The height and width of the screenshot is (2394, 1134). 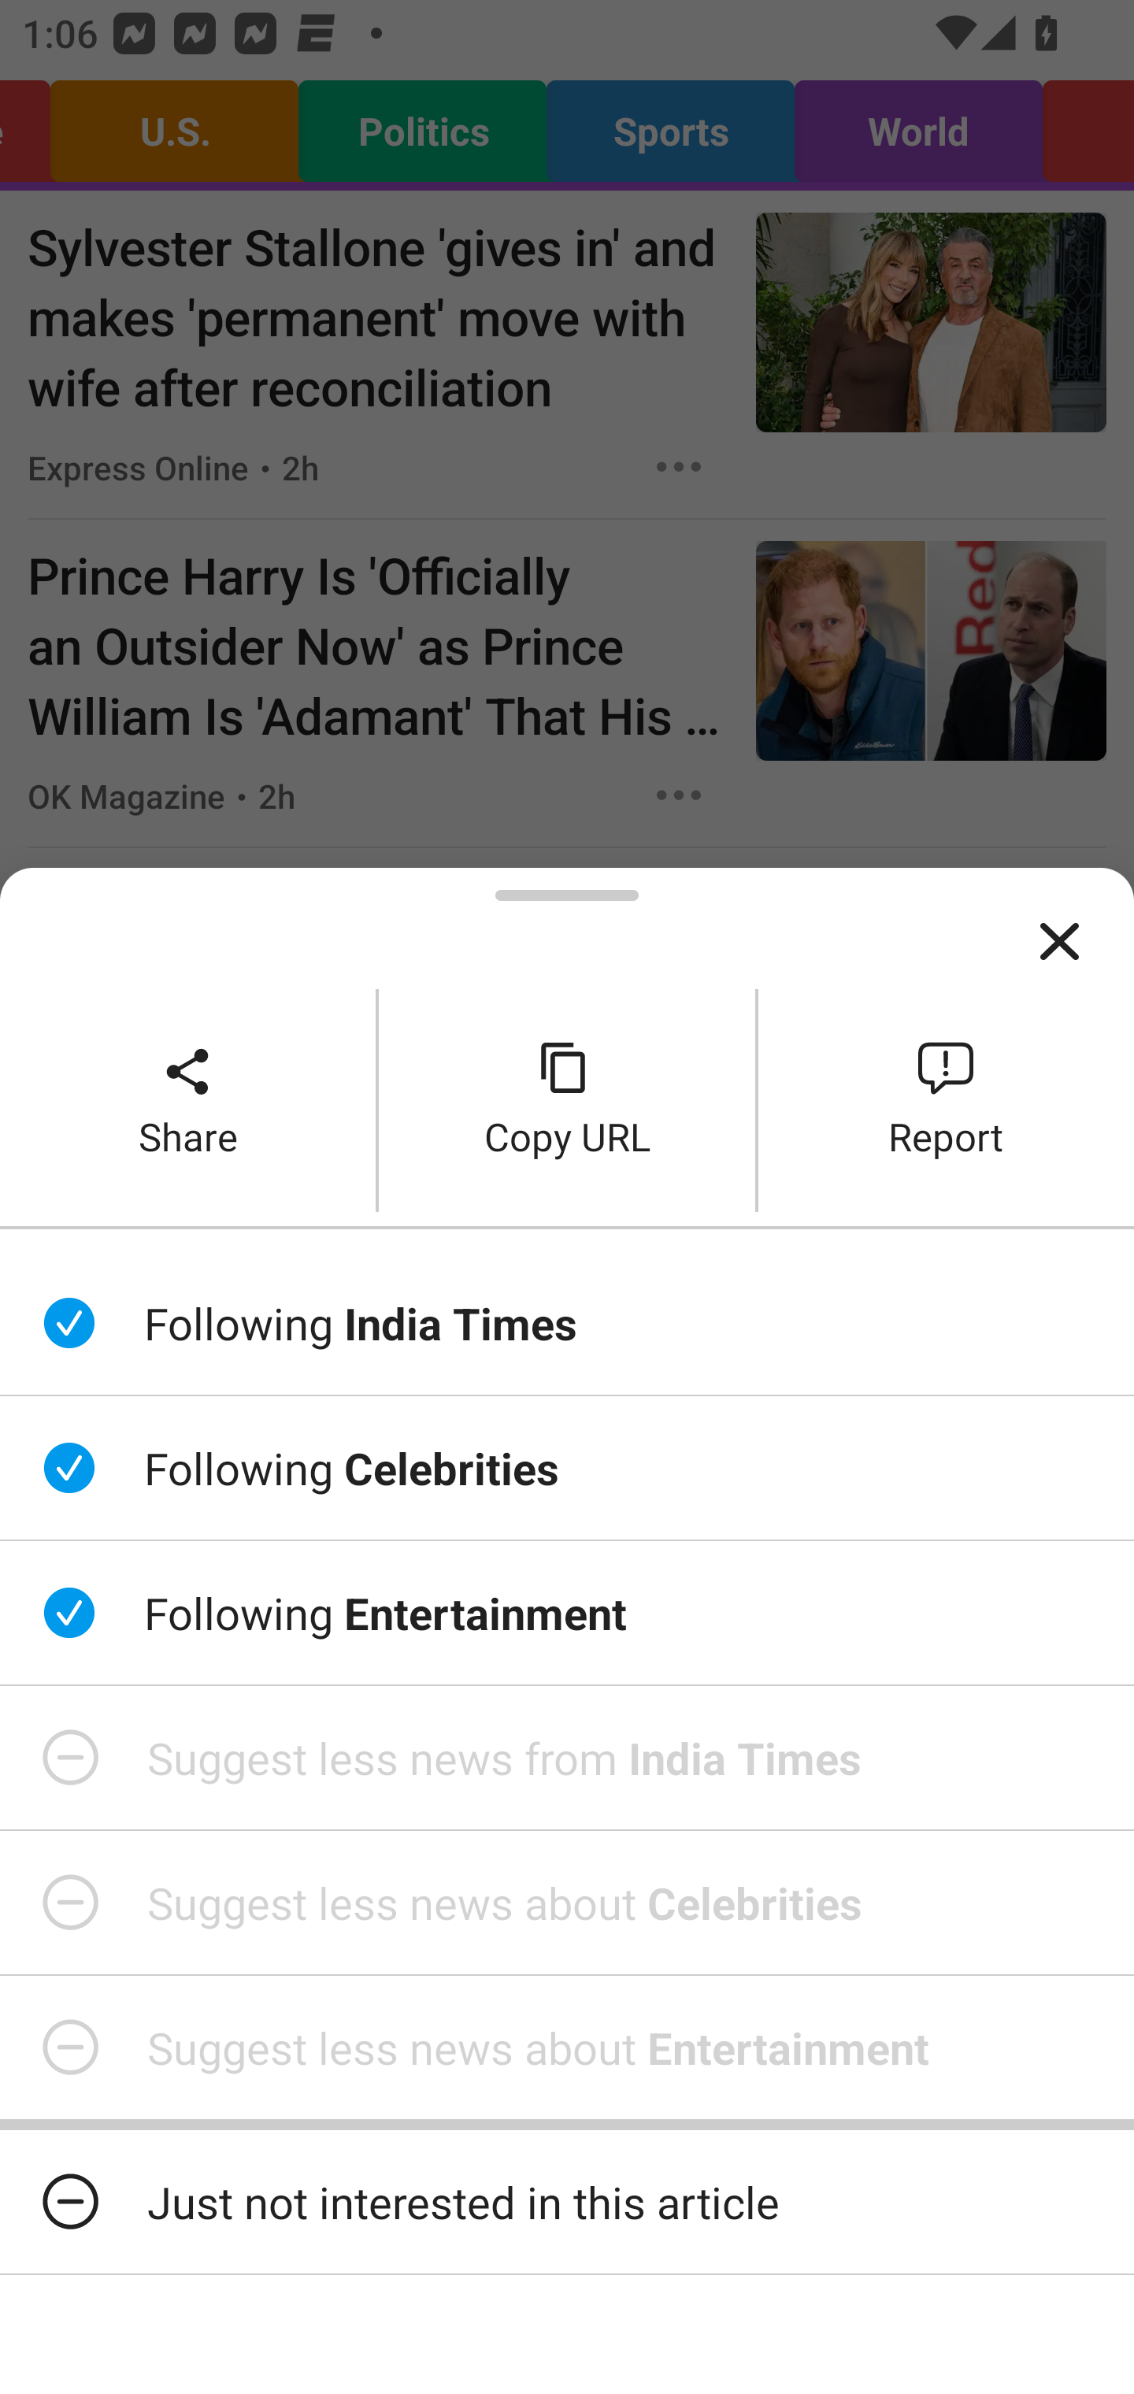 What do you see at coordinates (567, 1467) in the screenshot?
I see `Following Celebrities` at bounding box center [567, 1467].